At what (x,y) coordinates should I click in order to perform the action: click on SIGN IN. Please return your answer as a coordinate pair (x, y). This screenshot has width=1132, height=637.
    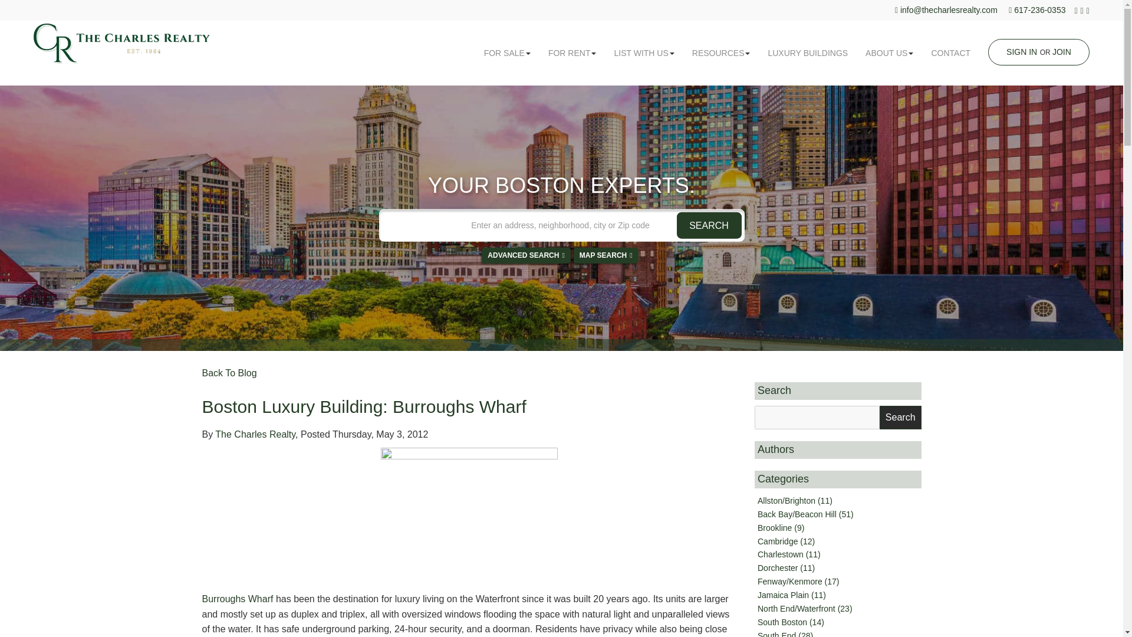
    Looking at the image, I should click on (1021, 52).